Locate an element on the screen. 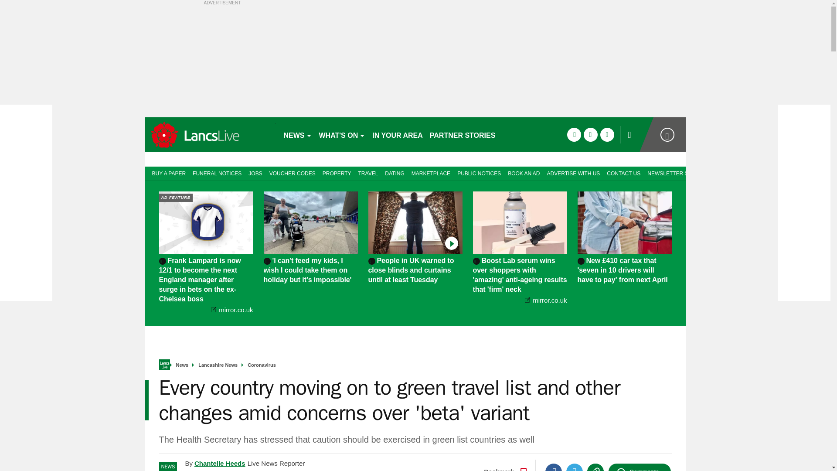 This screenshot has height=471, width=837. Comments is located at coordinates (640, 467).